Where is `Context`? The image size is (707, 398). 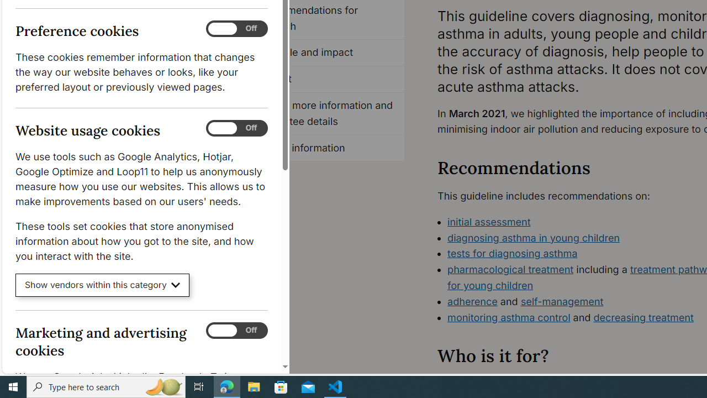
Context is located at coordinates (325, 80).